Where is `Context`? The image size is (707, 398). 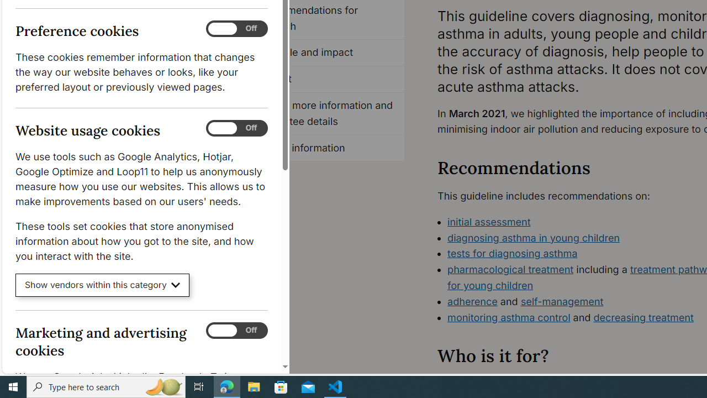
Context is located at coordinates (325, 80).